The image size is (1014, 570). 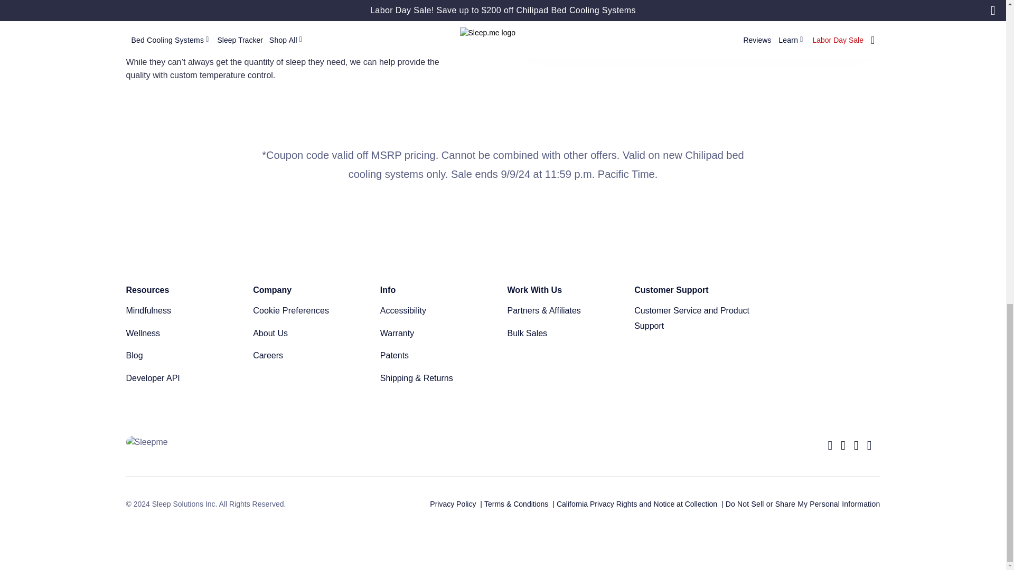 I want to click on Warranty, so click(x=439, y=334).